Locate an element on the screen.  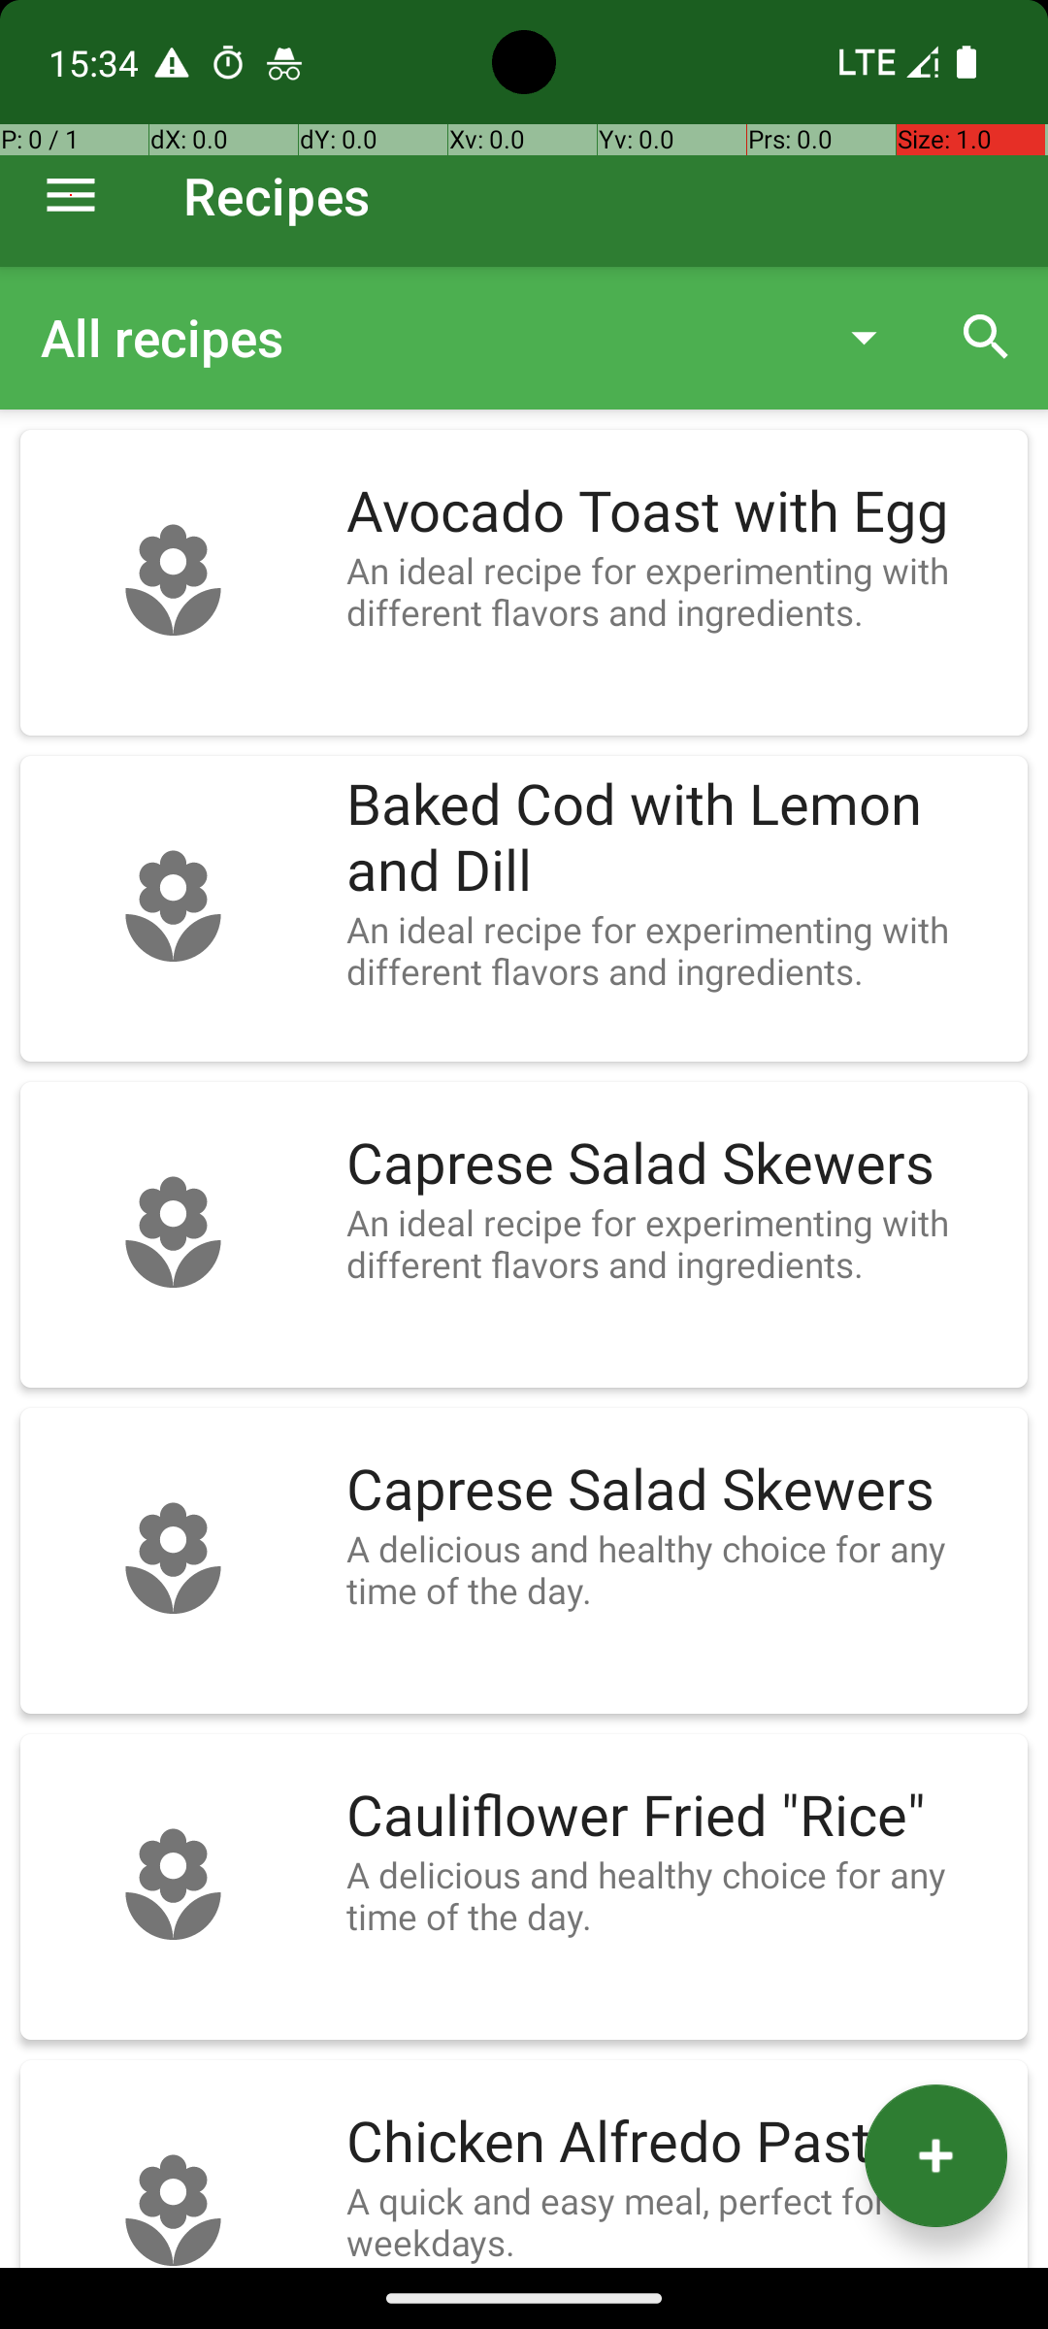
Caprese Salad Skewers is located at coordinates (677, 1164).